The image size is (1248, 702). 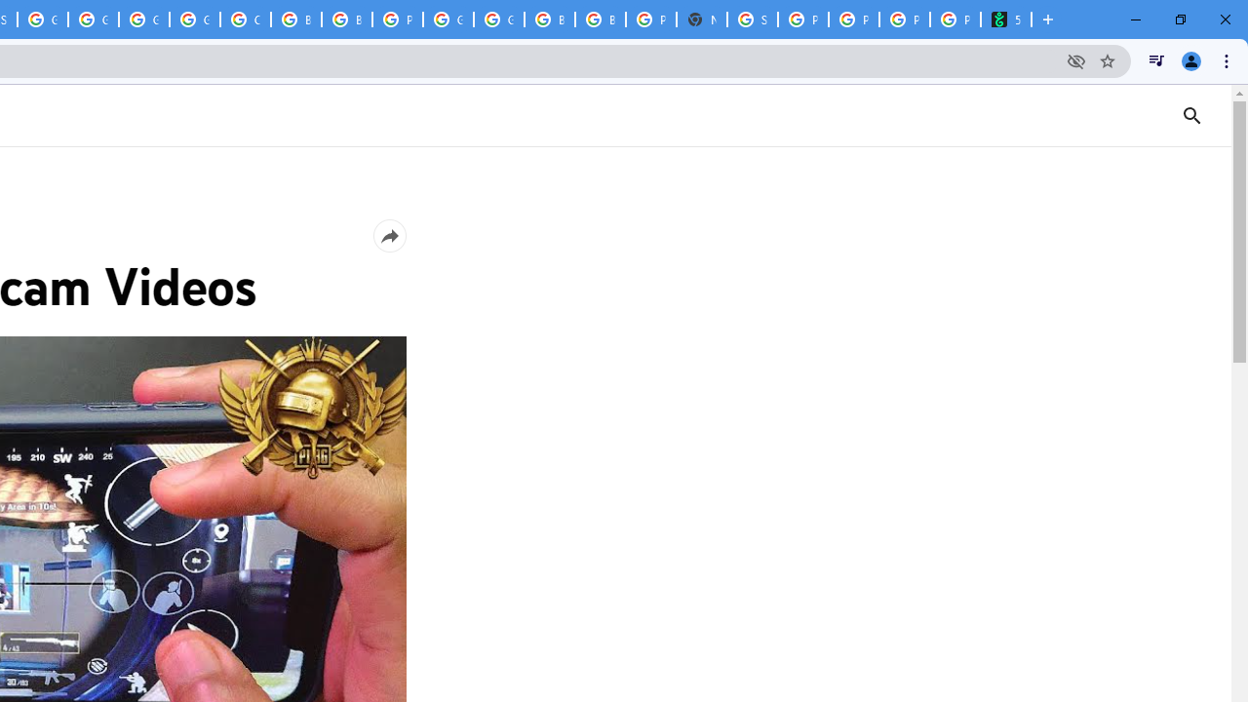 What do you see at coordinates (499, 19) in the screenshot?
I see `Google Cloud Platform` at bounding box center [499, 19].